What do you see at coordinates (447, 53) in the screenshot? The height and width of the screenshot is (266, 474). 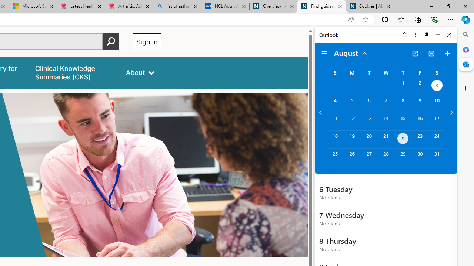 I see `Create event` at bounding box center [447, 53].